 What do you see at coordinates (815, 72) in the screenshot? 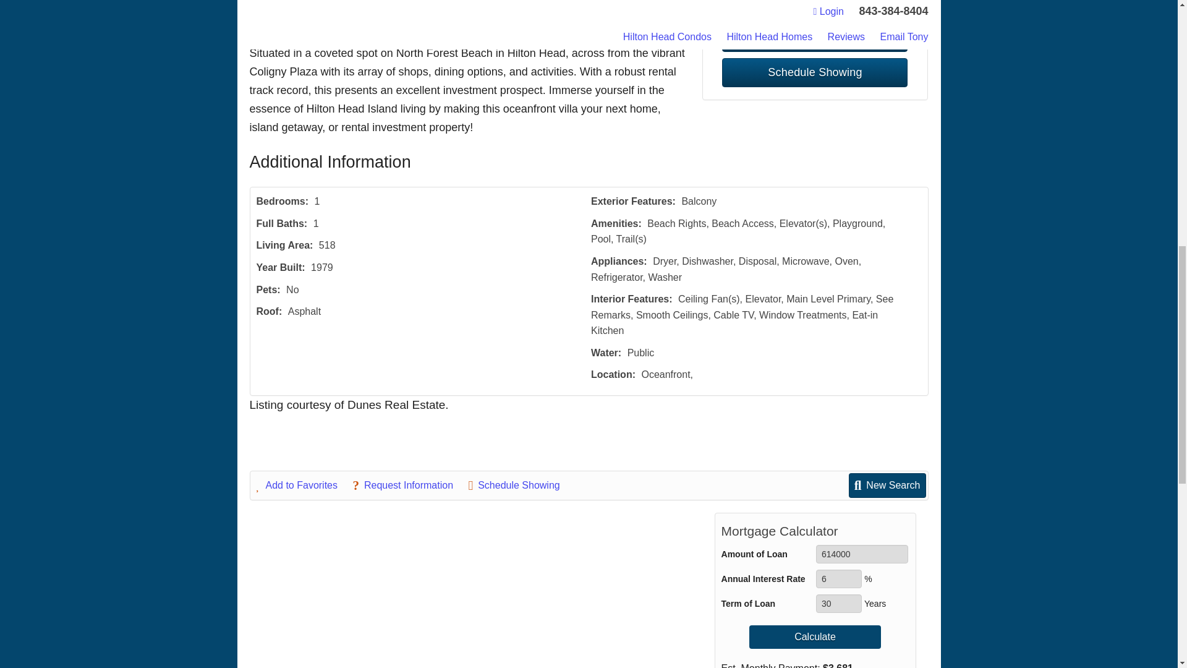
I see `Schedule Showing` at bounding box center [815, 72].